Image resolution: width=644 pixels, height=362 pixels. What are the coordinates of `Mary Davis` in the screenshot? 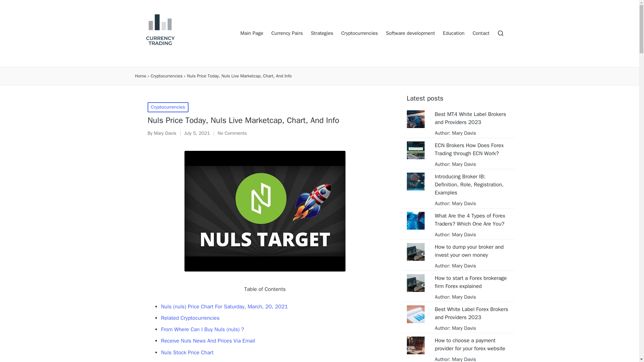 It's located at (463, 133).